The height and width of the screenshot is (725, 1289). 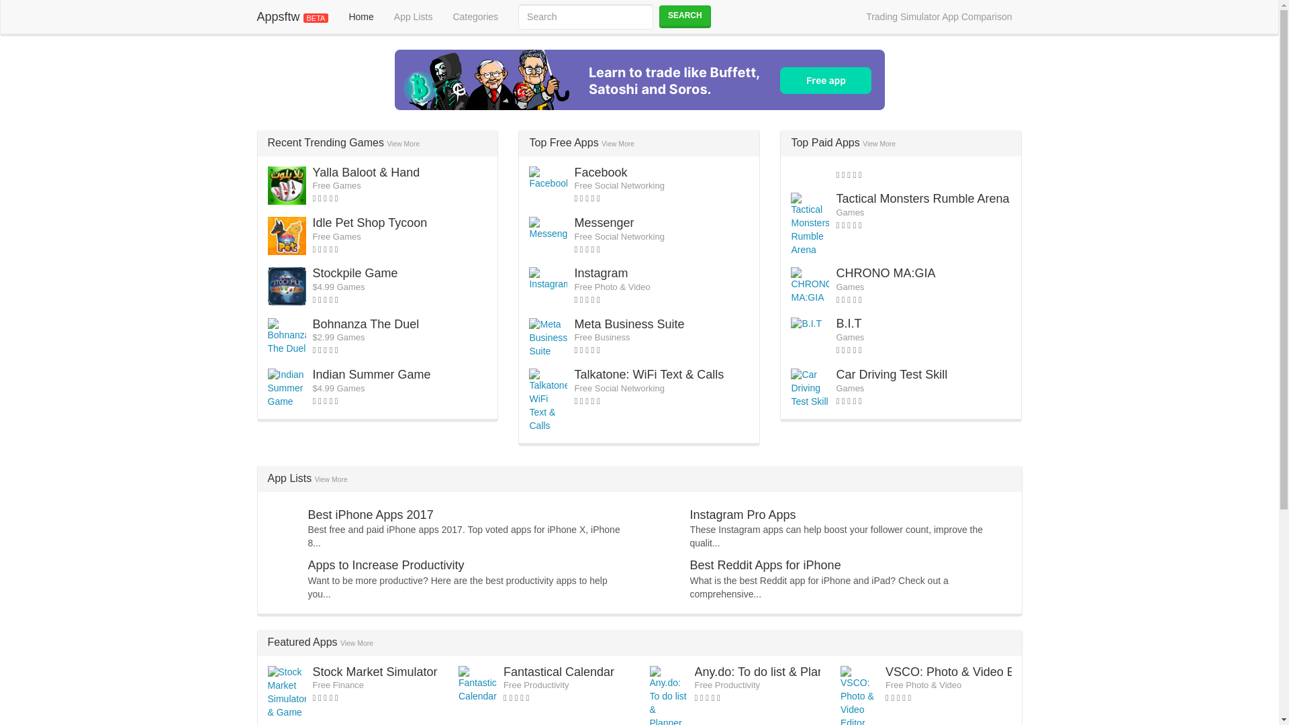 I want to click on View Meta Business Suite, so click(x=628, y=324).